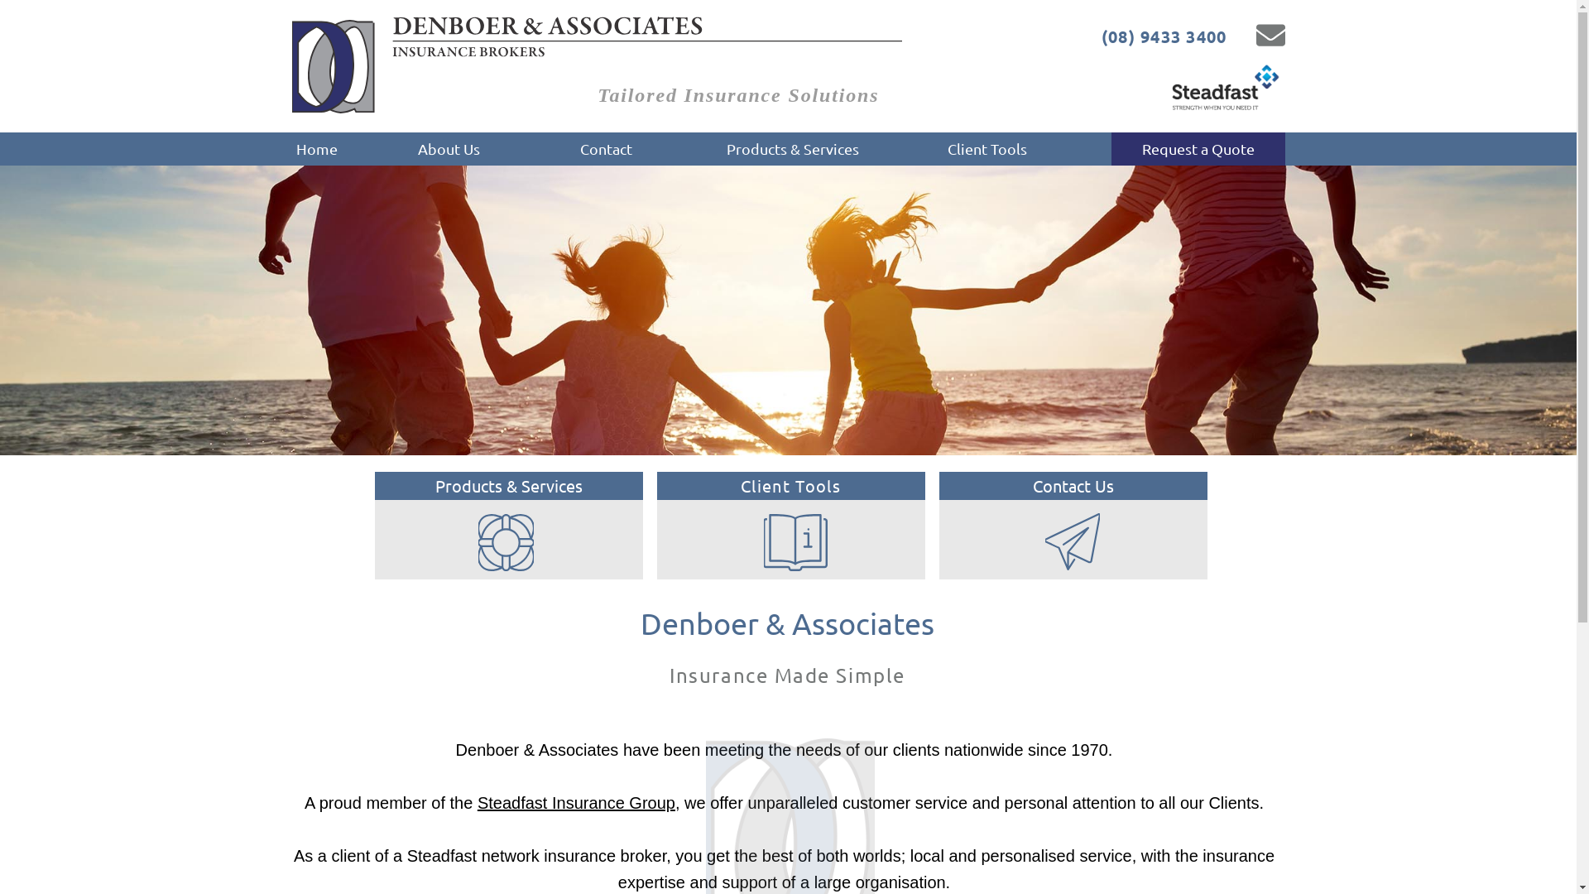  What do you see at coordinates (576, 803) in the screenshot?
I see `Steadfast Insurance Group` at bounding box center [576, 803].